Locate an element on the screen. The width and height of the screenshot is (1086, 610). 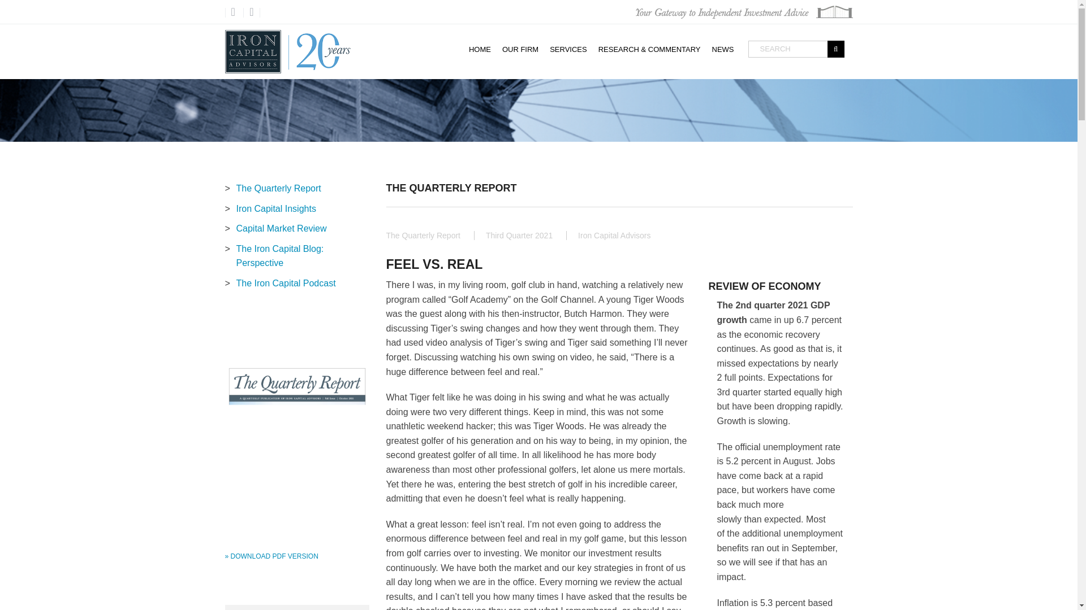
Iron Capital Insights is located at coordinates (296, 209).